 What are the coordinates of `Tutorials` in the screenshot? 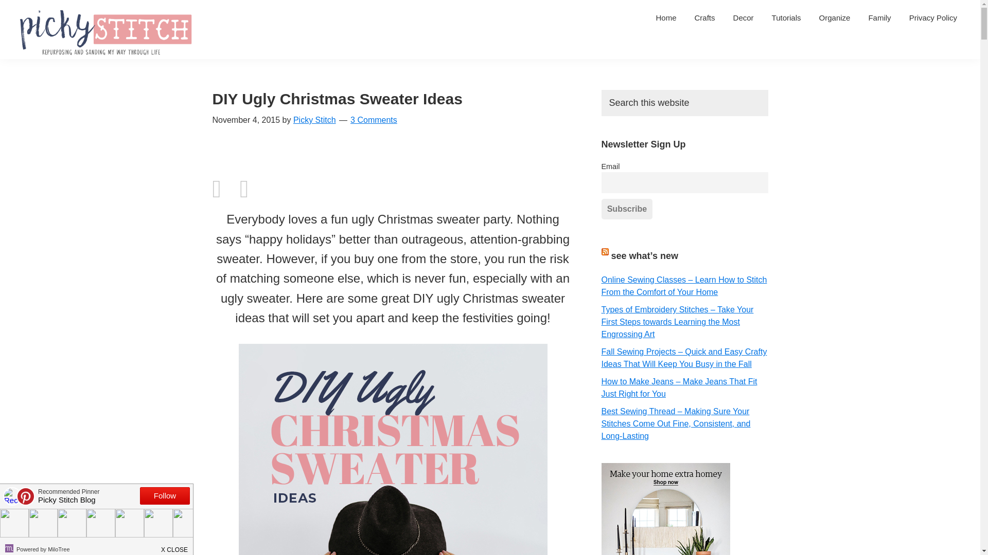 It's located at (786, 17).